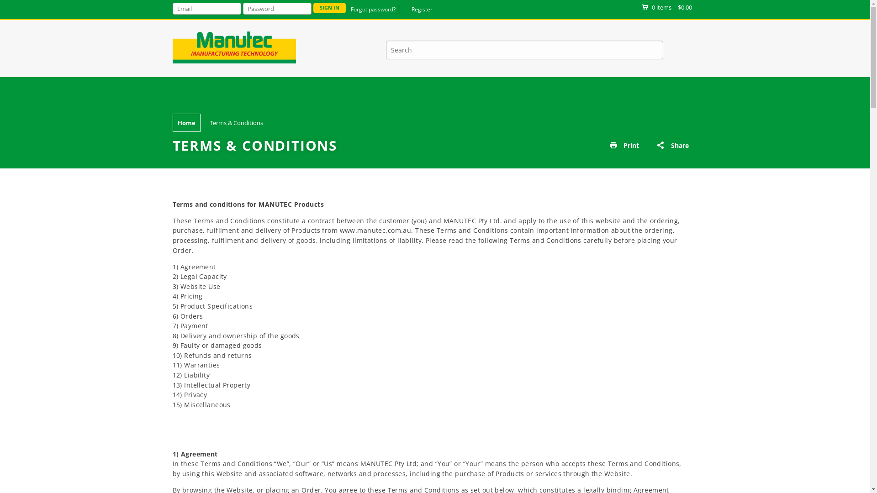 The width and height of the screenshot is (877, 493). What do you see at coordinates (217, 345) in the screenshot?
I see `9) Faulty or damaged goods` at bounding box center [217, 345].